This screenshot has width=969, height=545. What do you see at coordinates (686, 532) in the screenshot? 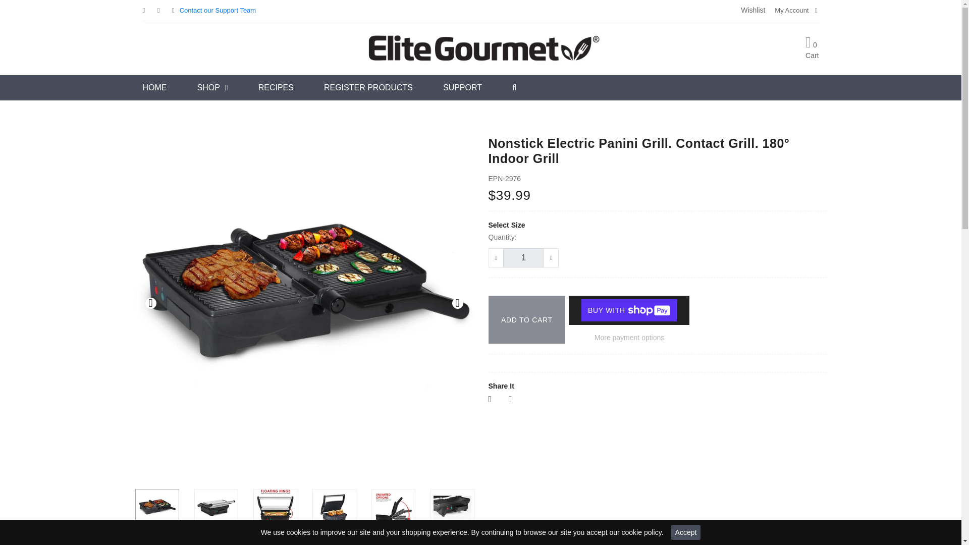
I see `Accept` at bounding box center [686, 532].